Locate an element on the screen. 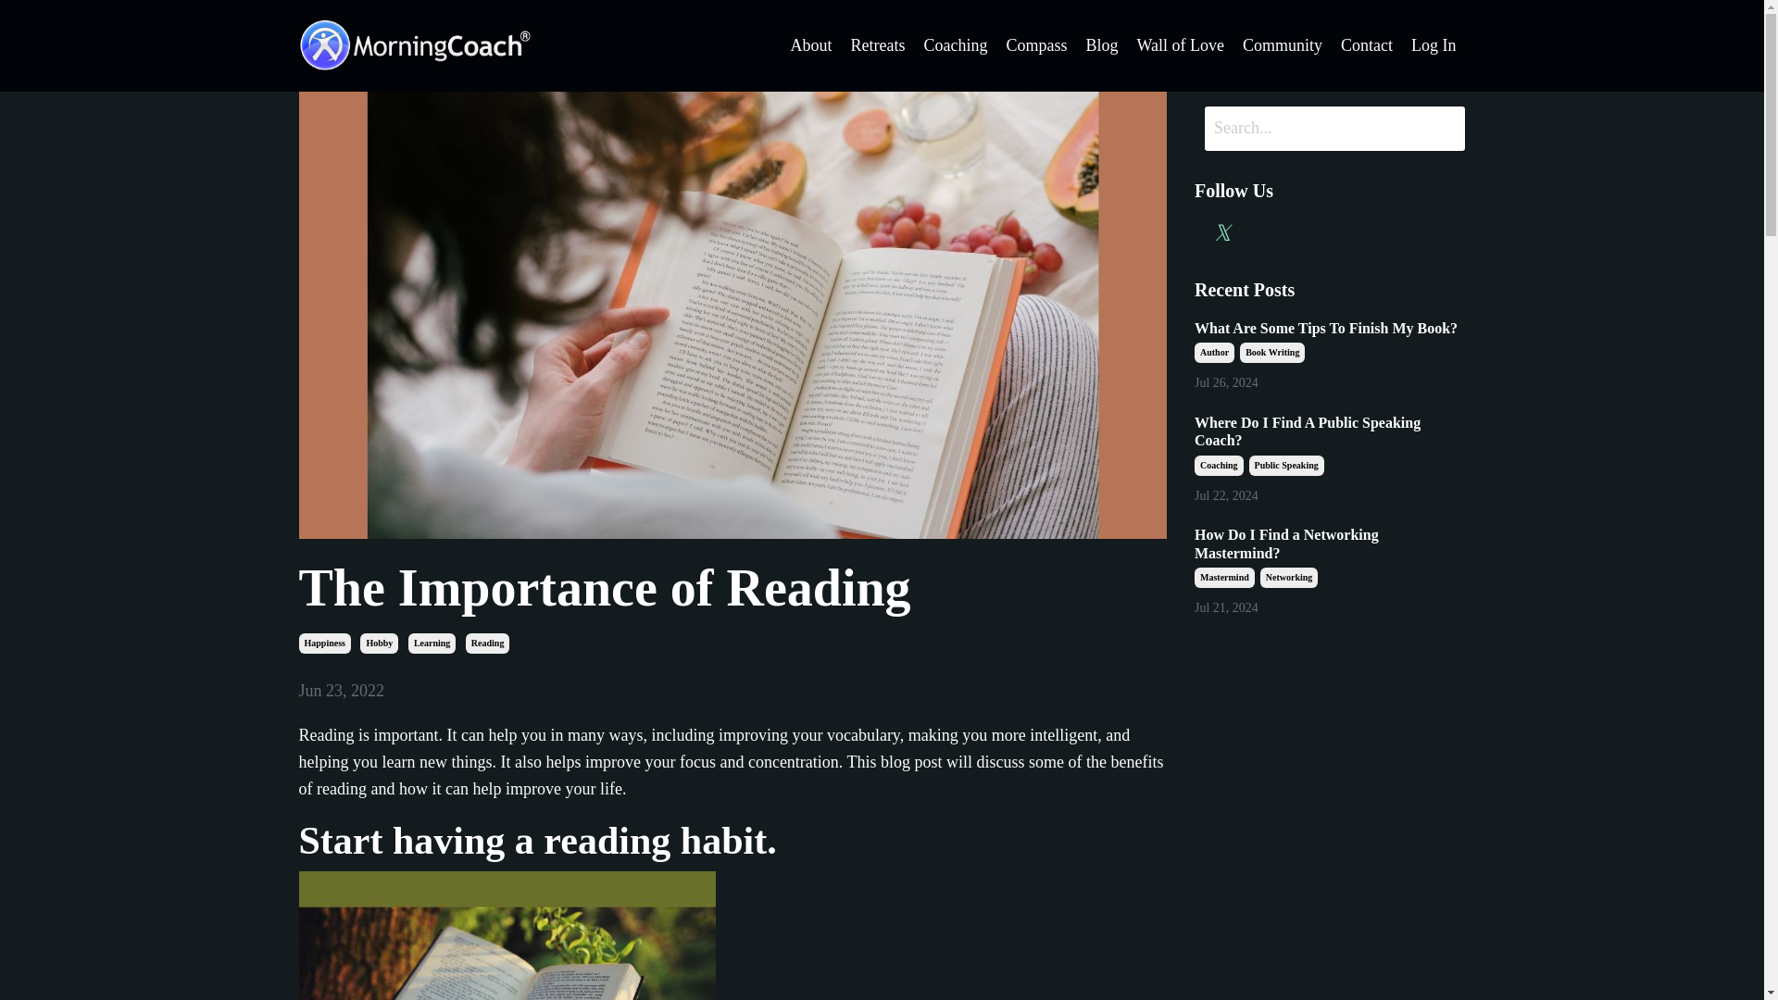  Happiness is located at coordinates (324, 643).